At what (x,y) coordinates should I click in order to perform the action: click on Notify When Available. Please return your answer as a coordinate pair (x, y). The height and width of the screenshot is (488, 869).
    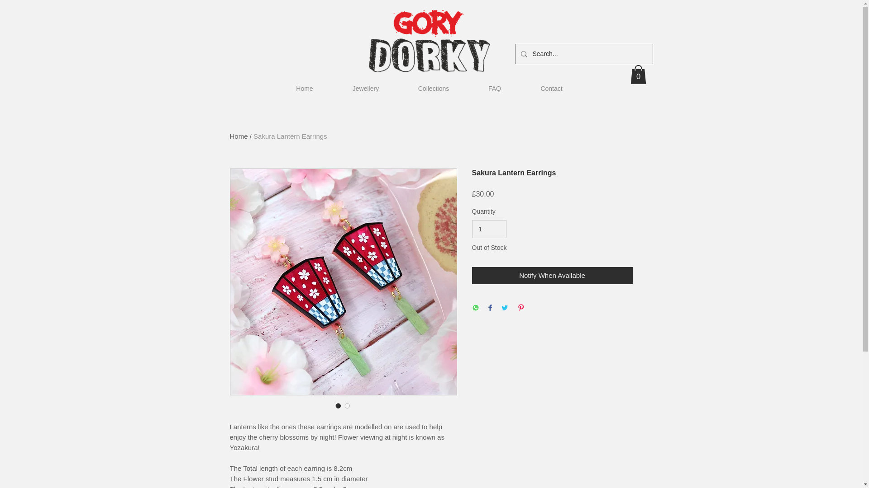
    Looking at the image, I should click on (552, 276).